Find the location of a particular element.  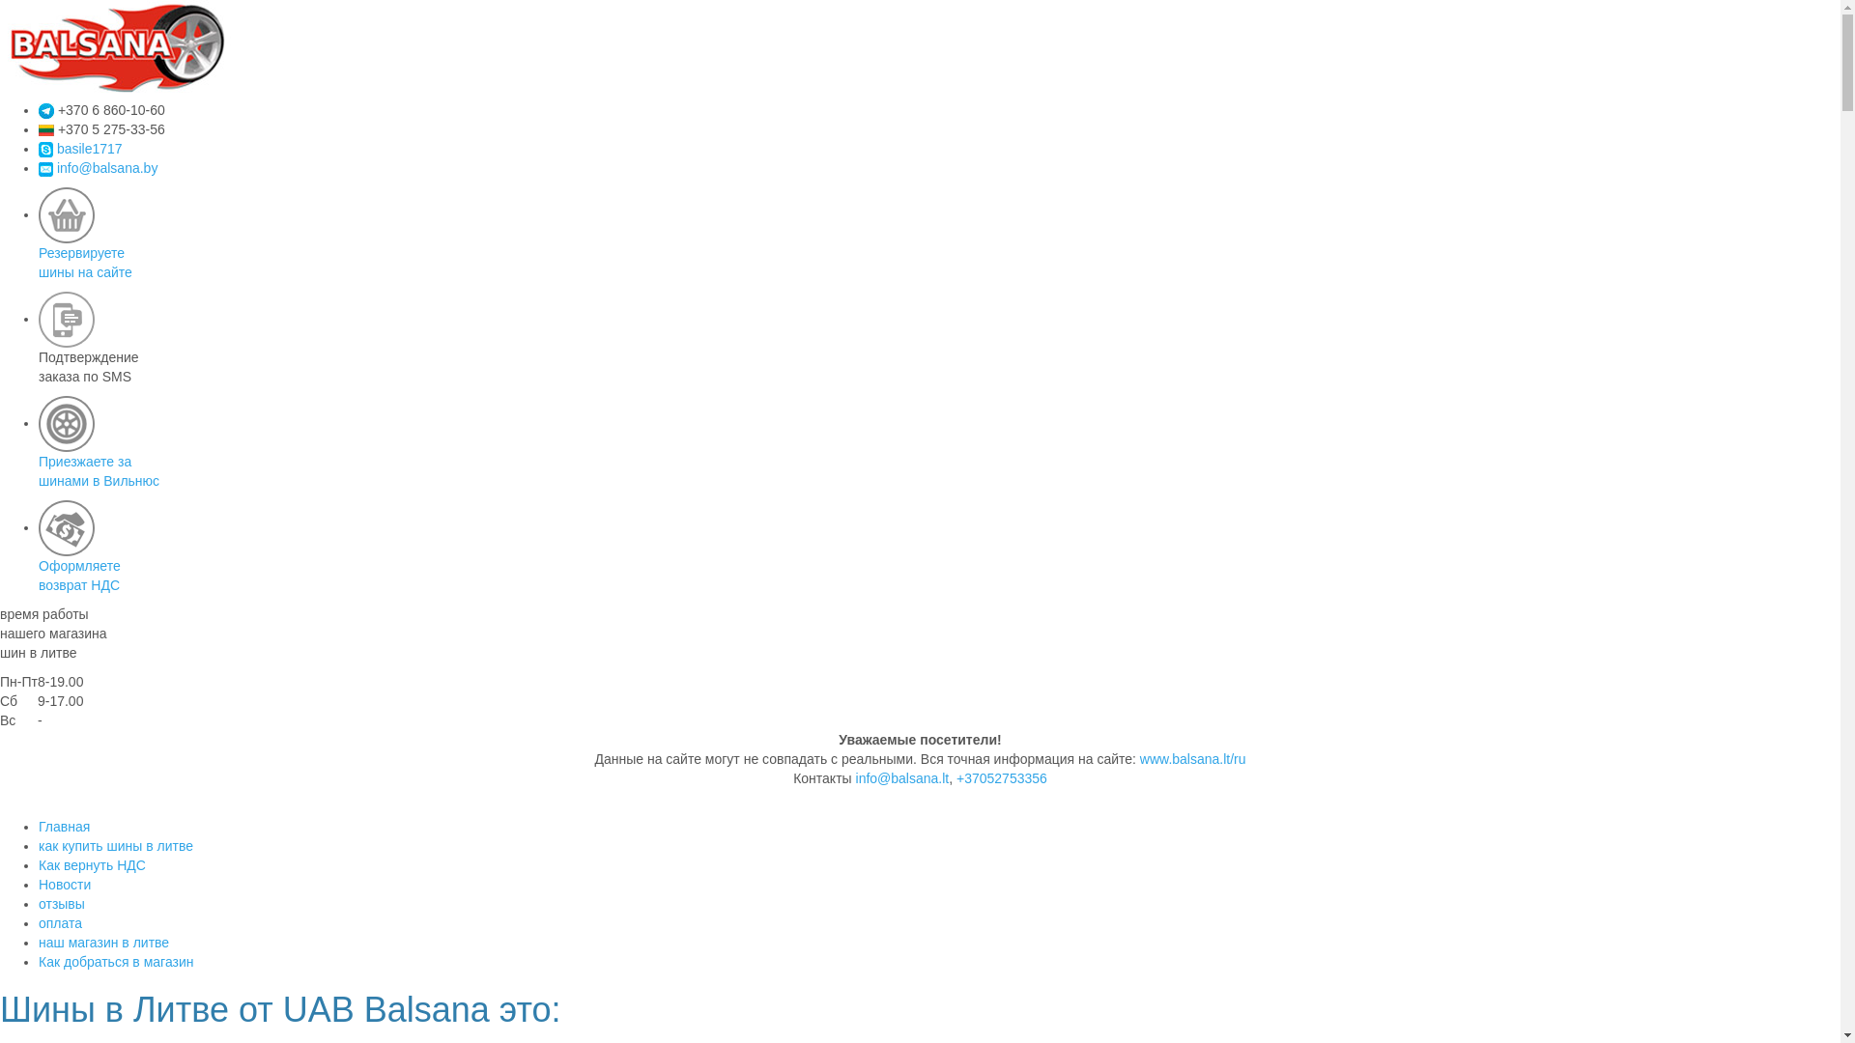

basile1717 is located at coordinates (46, 150).